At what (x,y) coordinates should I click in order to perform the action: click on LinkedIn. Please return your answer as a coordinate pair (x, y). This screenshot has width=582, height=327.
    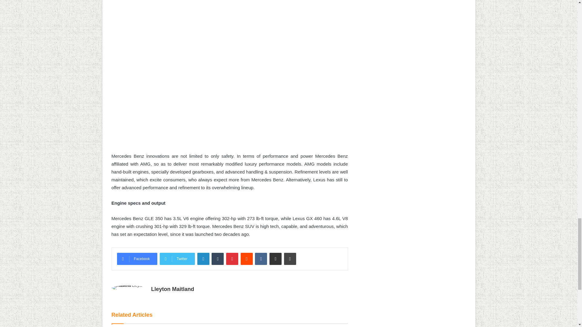
    Looking at the image, I should click on (203, 259).